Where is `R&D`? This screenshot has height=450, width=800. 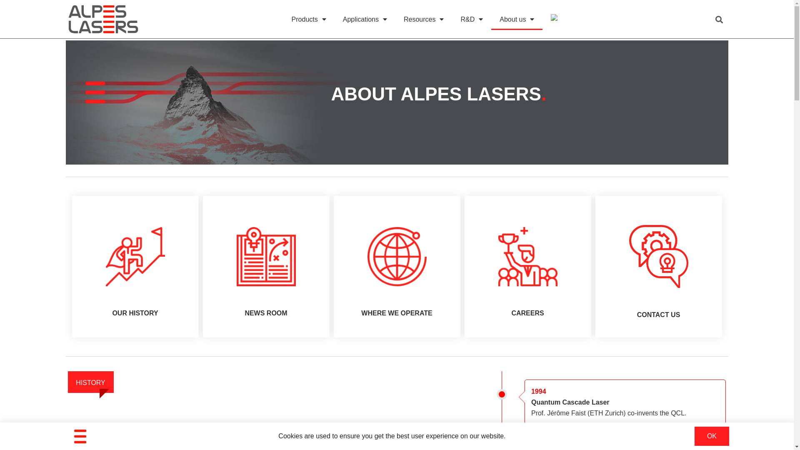 R&D is located at coordinates (472, 20).